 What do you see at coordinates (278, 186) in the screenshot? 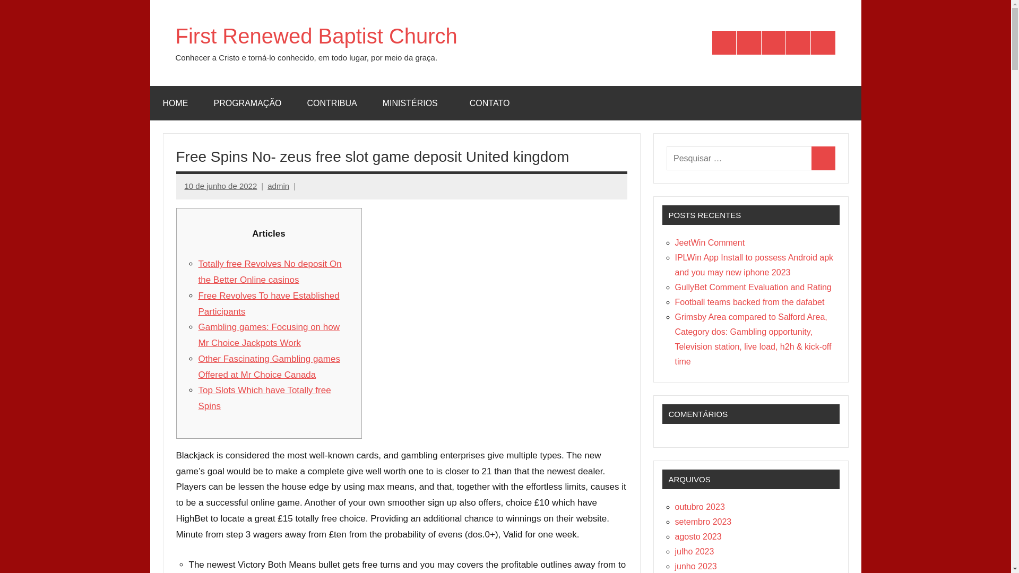
I see `admin` at bounding box center [278, 186].